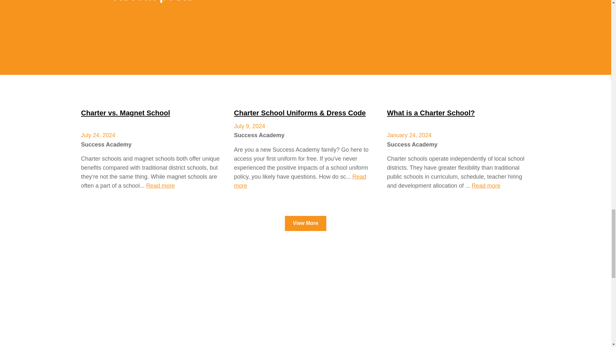  What do you see at coordinates (125, 113) in the screenshot?
I see `Charter vs. Magnet School` at bounding box center [125, 113].